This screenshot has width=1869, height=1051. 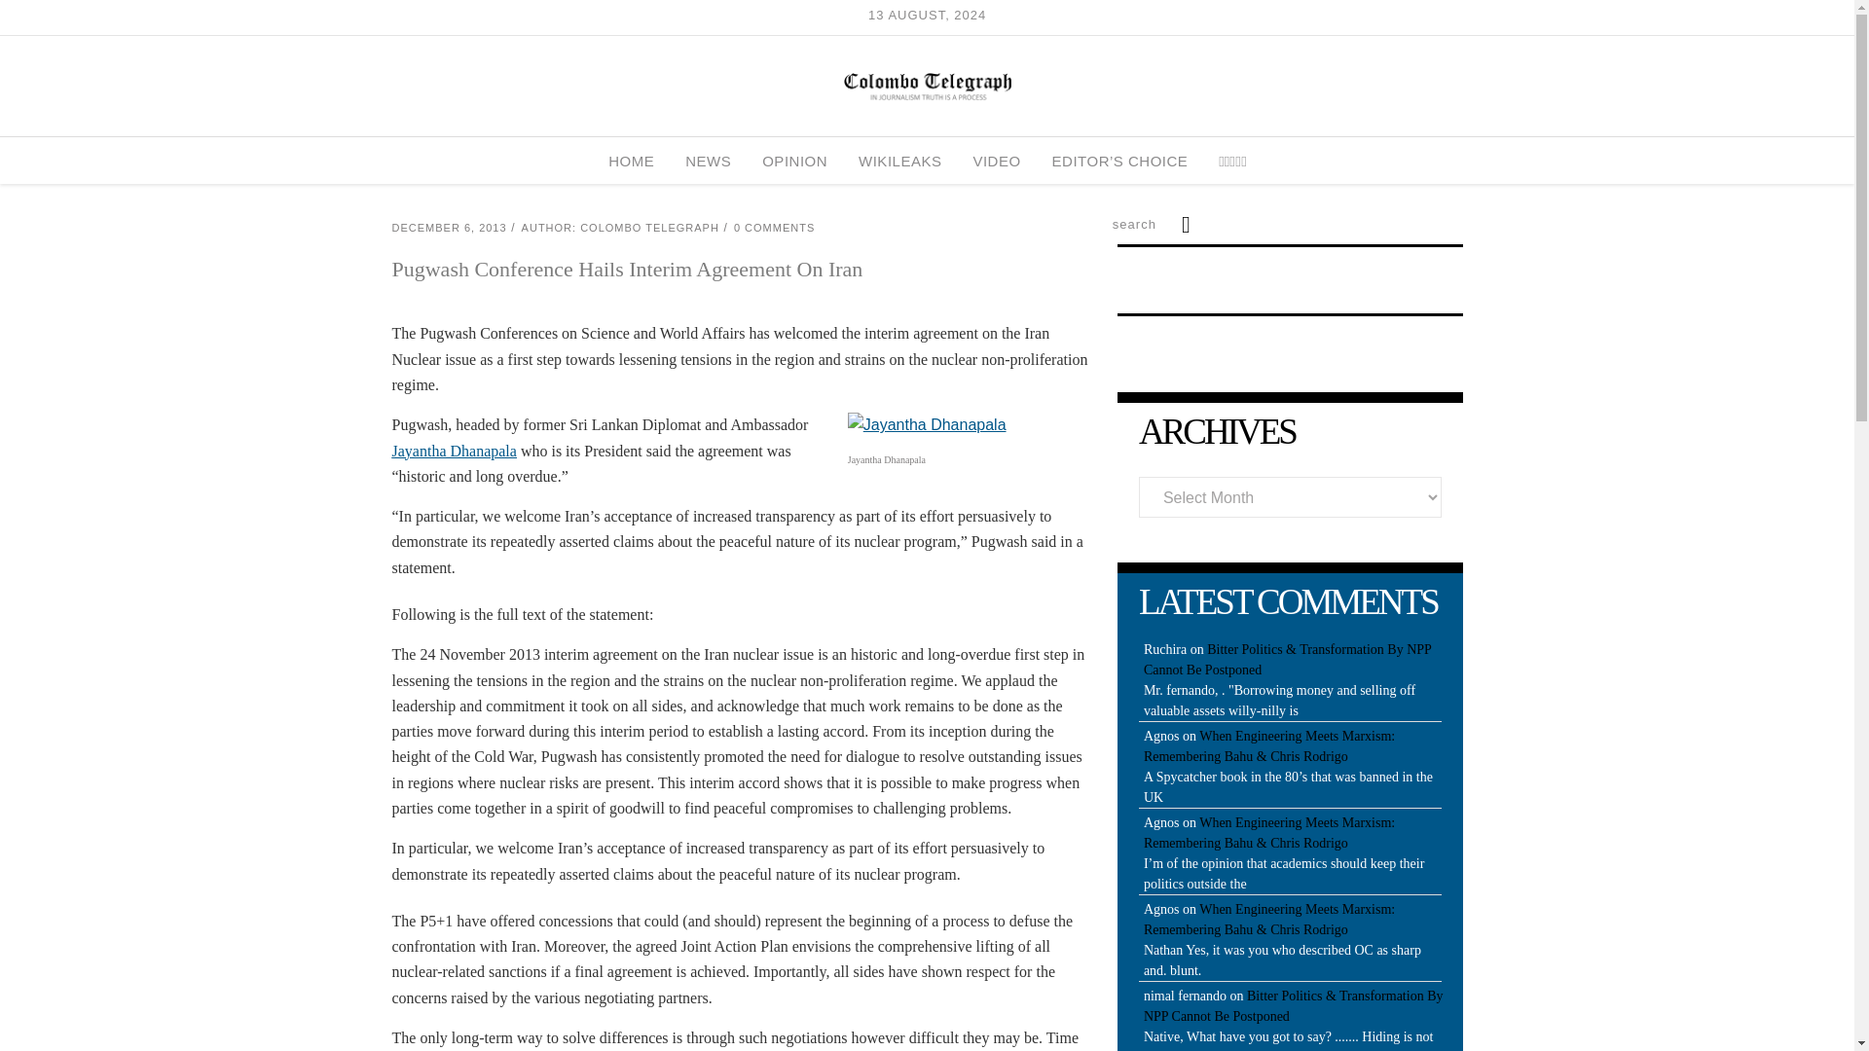 What do you see at coordinates (899, 161) in the screenshot?
I see `WIKILEAKS` at bounding box center [899, 161].